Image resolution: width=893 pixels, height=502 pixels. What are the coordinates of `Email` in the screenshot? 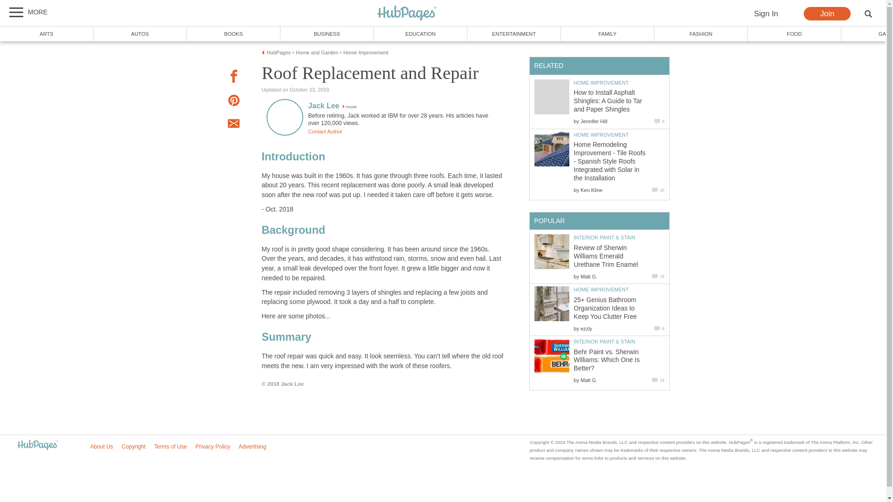 It's located at (233, 125).